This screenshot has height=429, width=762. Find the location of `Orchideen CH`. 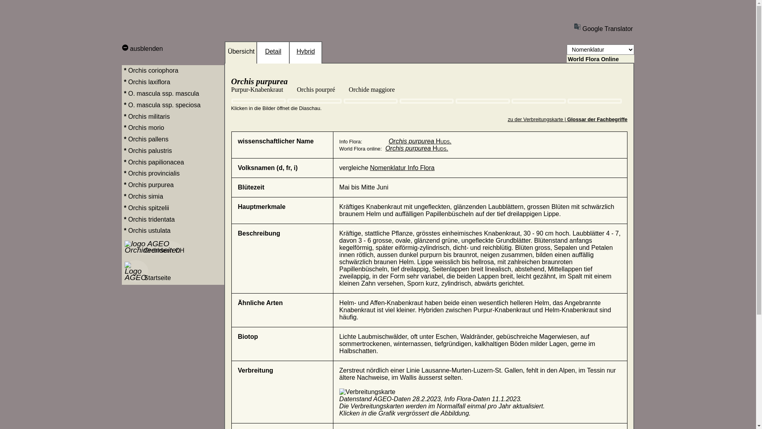

Orchideen CH is located at coordinates (173, 247).